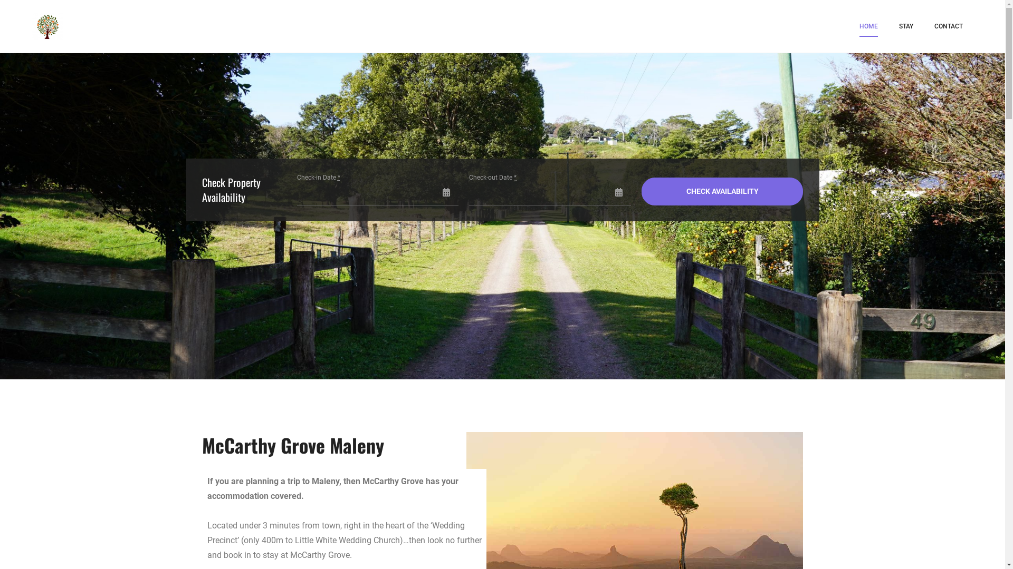  I want to click on McCarthy Grove, so click(114, 33).